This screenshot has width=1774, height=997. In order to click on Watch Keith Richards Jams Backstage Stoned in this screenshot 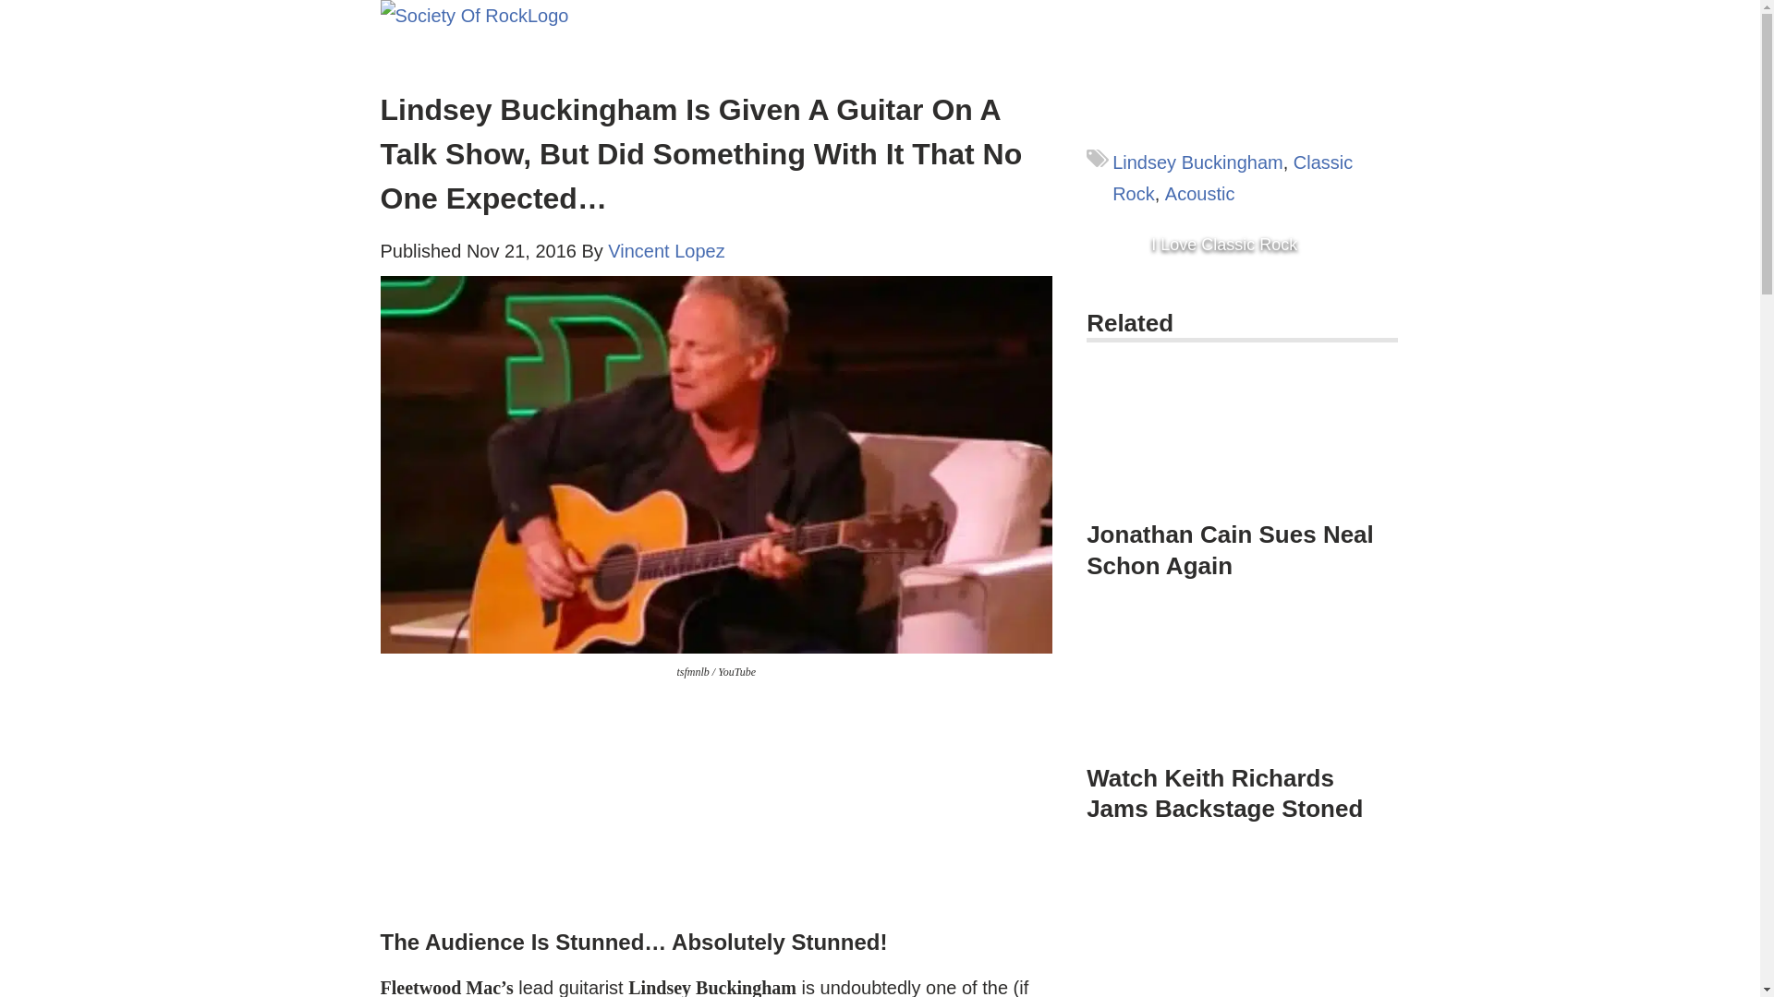, I will do `click(1242, 692)`.